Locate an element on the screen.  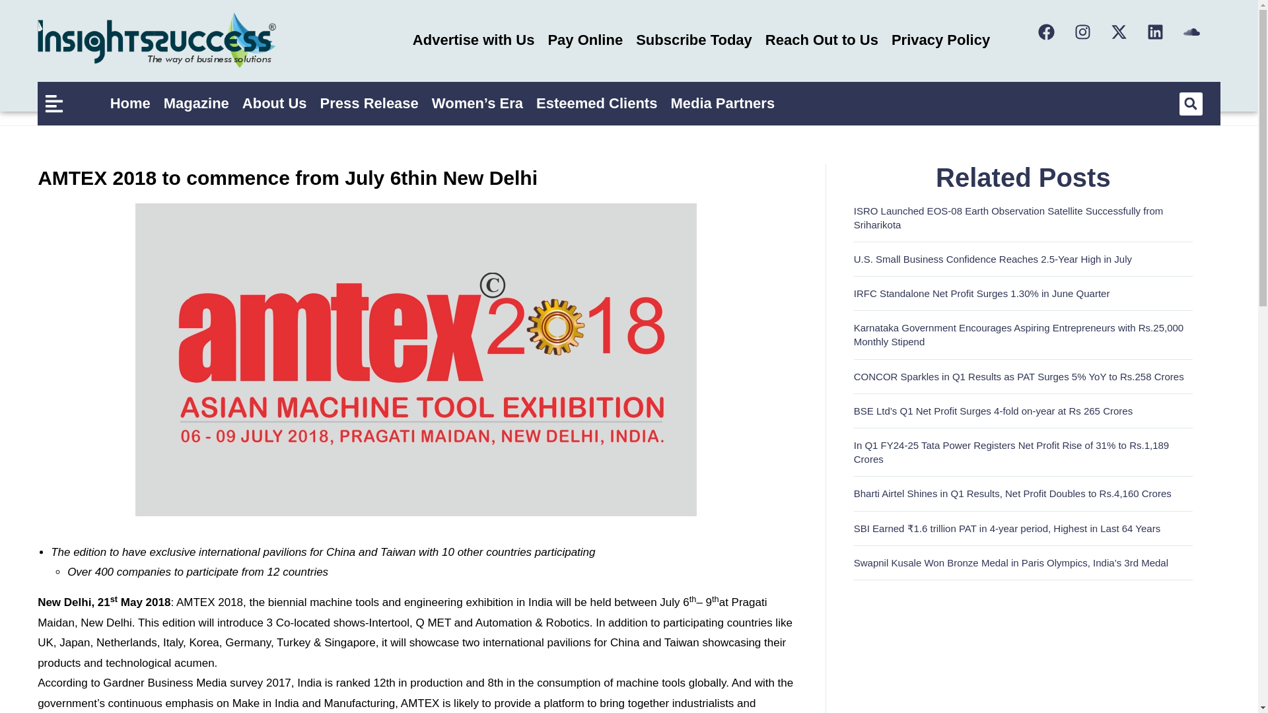
Media Partners is located at coordinates (722, 103).